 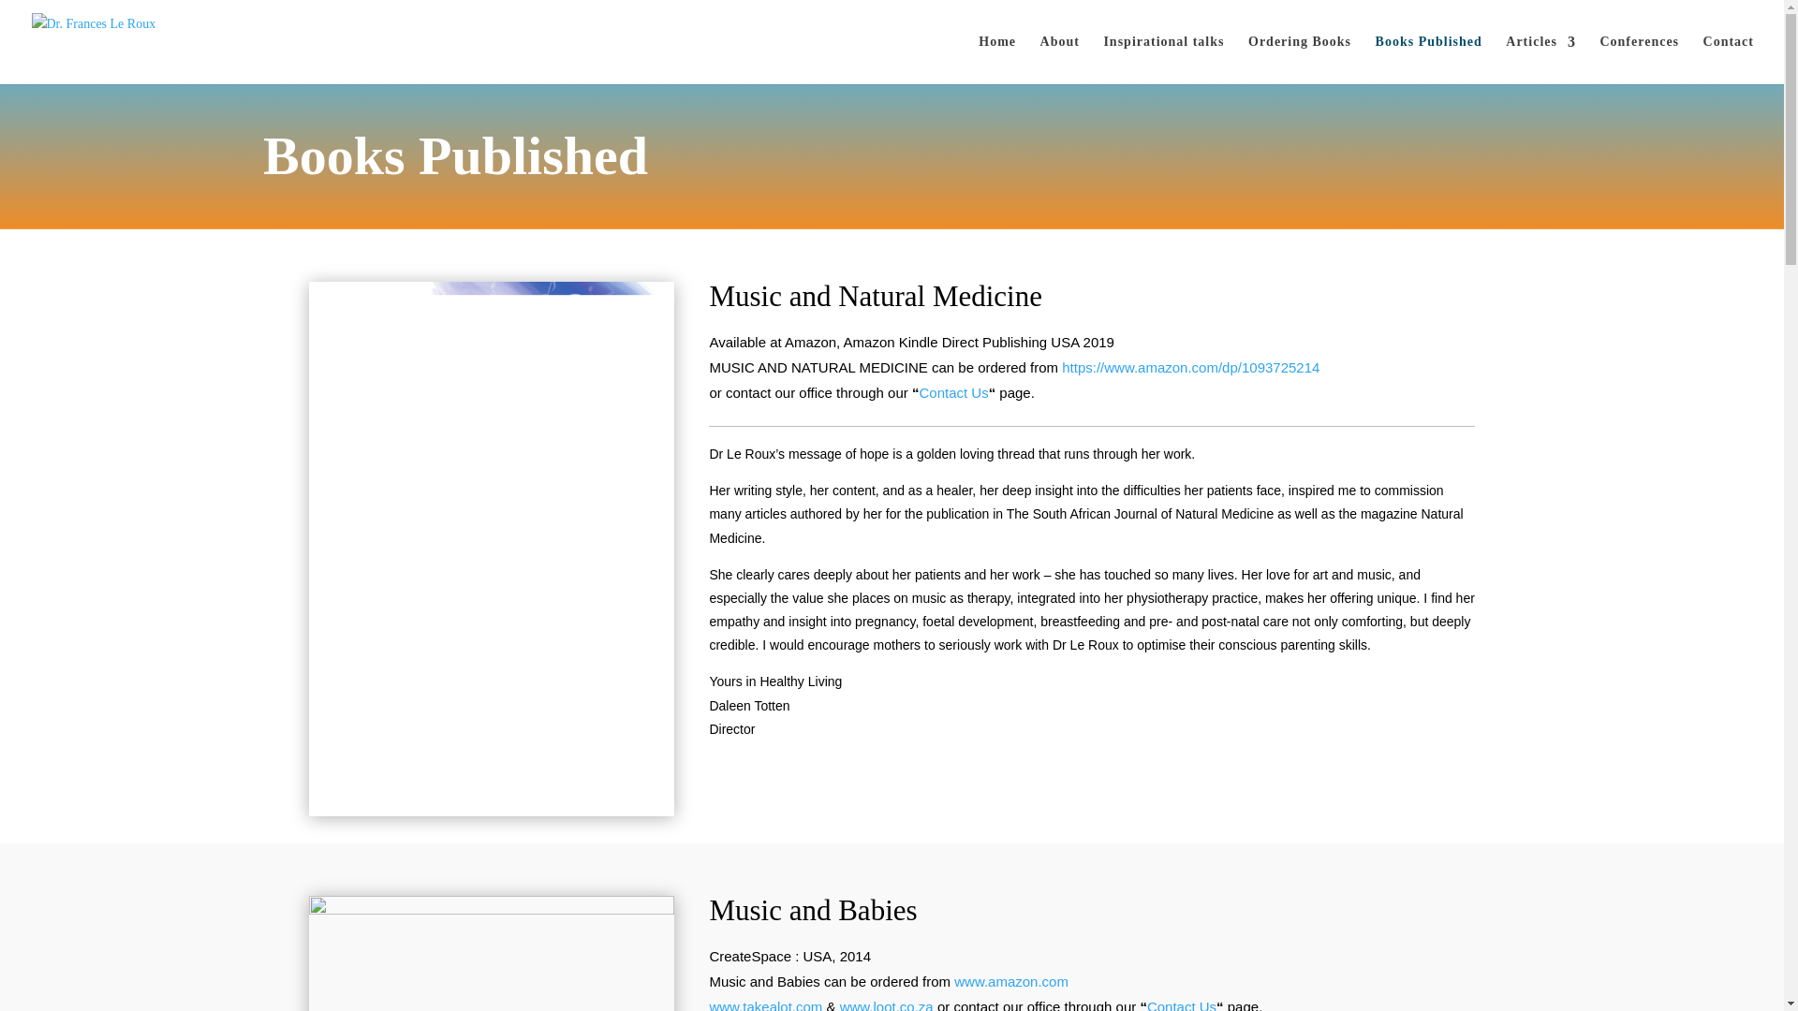 I want to click on Home, so click(x=996, y=59).